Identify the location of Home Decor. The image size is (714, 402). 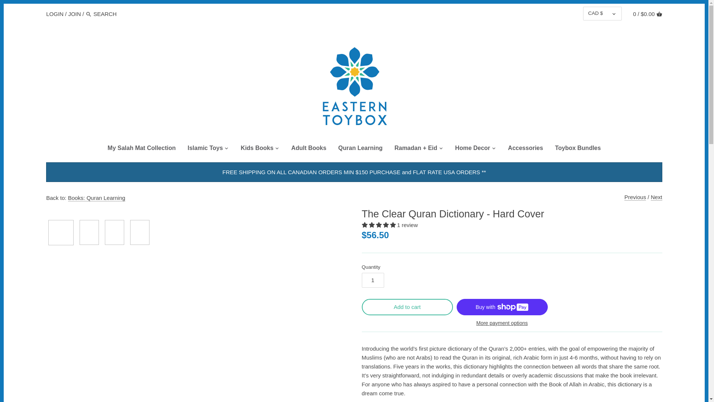
(472, 149).